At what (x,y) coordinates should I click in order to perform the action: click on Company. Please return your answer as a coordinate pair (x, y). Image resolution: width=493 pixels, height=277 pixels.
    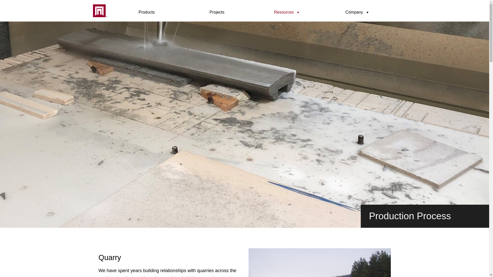
    Looking at the image, I should click on (357, 12).